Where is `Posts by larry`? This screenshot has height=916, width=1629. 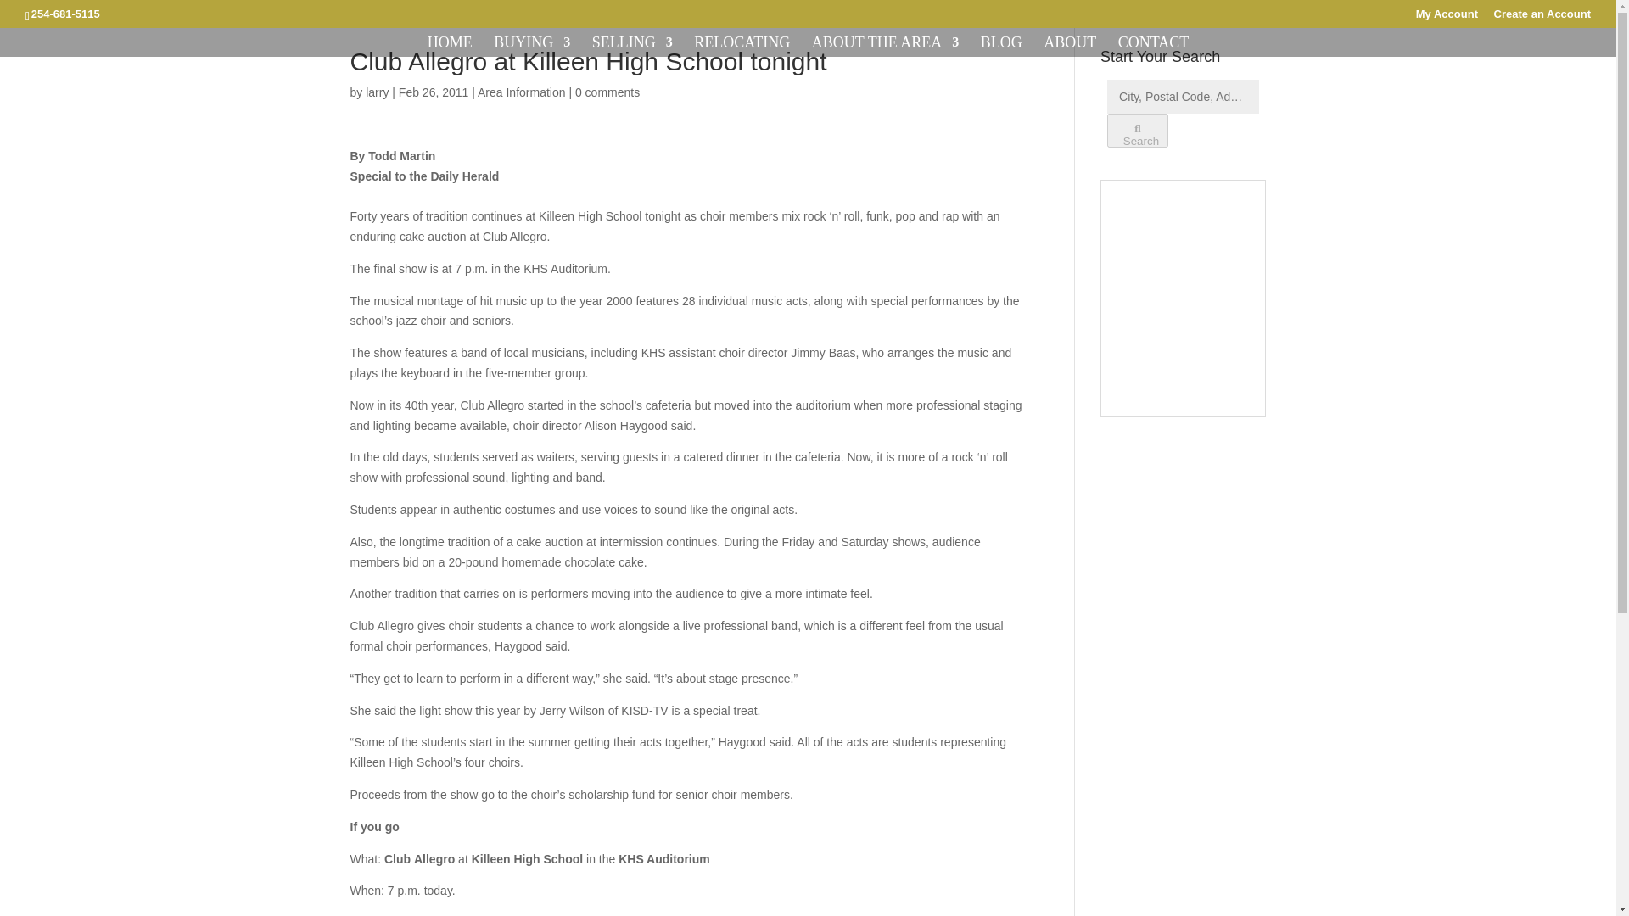
Posts by larry is located at coordinates (377, 92).